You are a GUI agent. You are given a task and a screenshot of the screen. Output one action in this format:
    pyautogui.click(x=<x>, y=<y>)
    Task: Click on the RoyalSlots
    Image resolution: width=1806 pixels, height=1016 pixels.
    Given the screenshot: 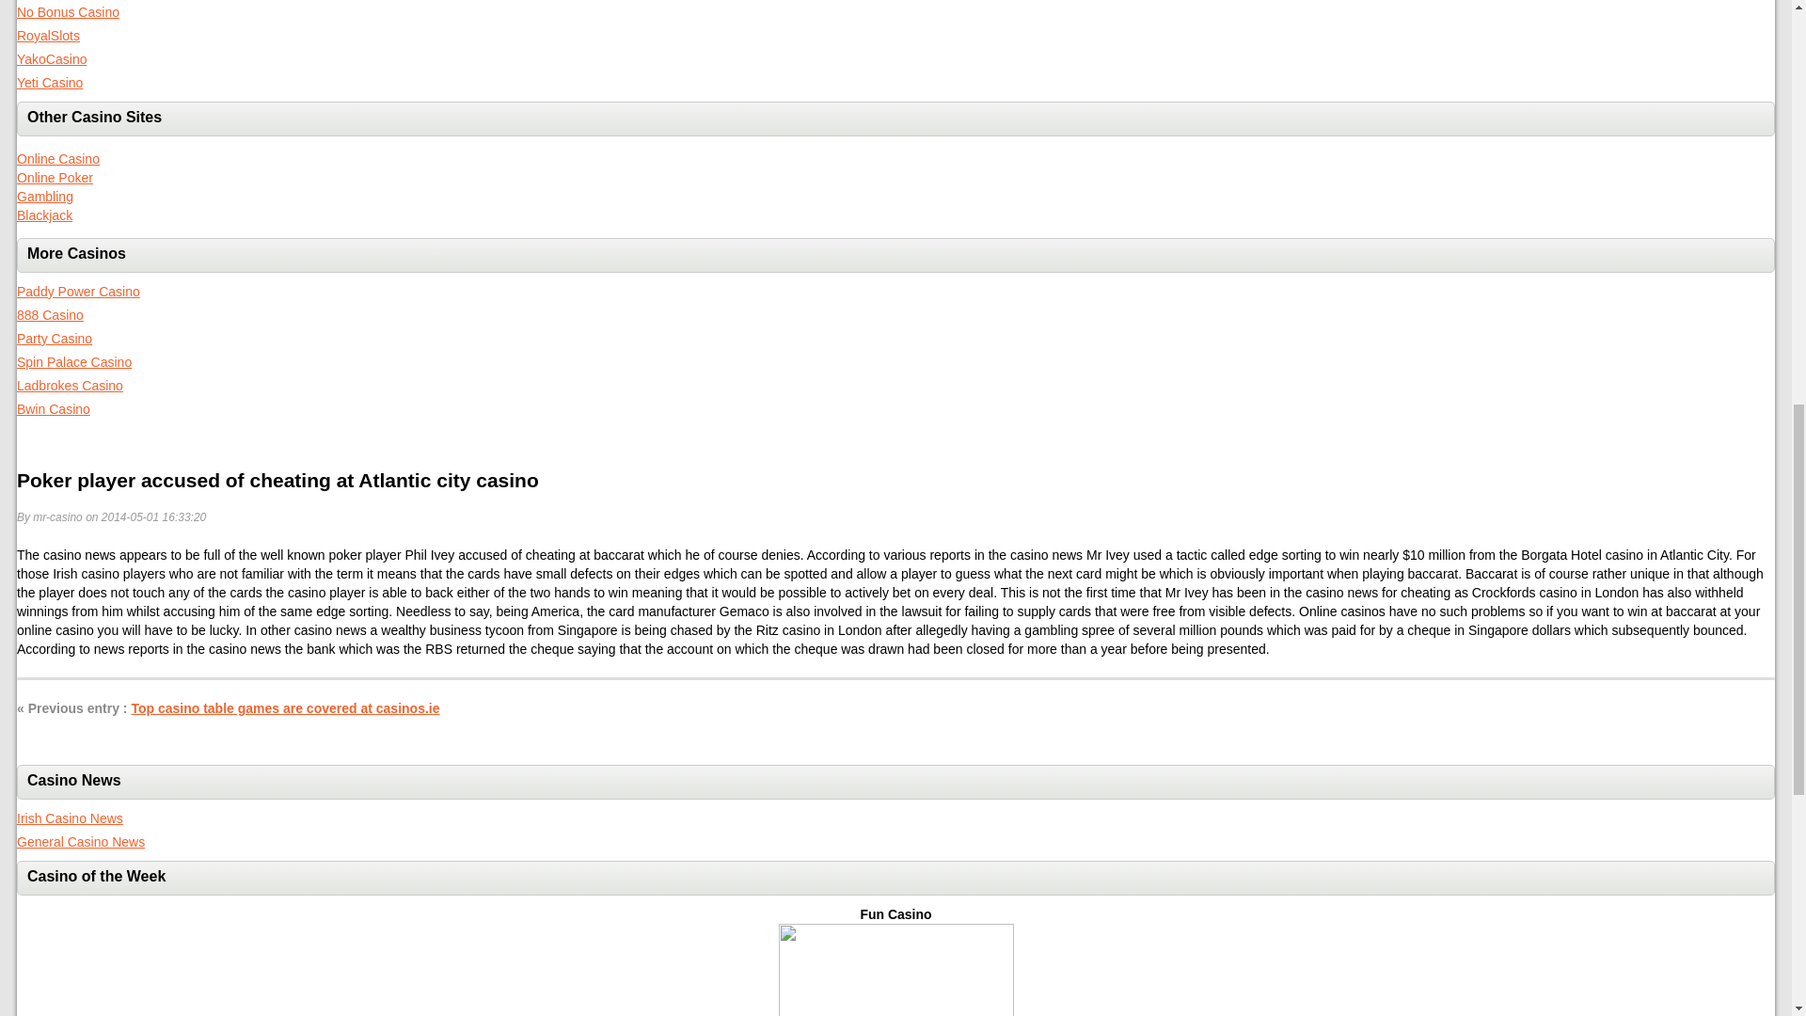 What is the action you would take?
    pyautogui.click(x=47, y=36)
    